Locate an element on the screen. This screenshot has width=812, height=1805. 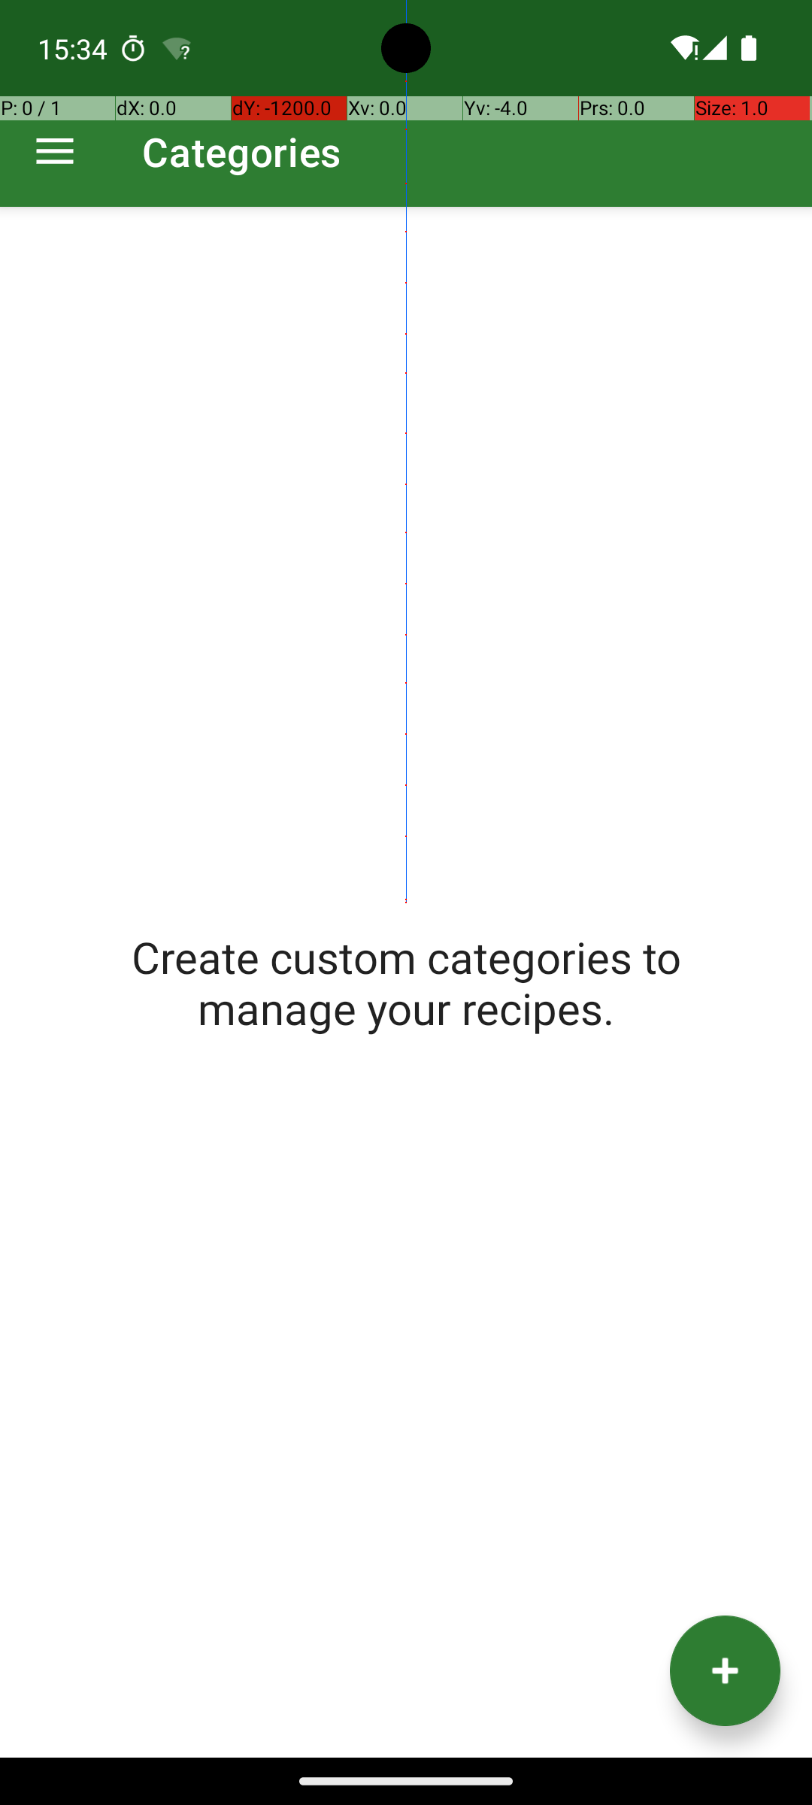
Create custom categories to manage your recipes. is located at coordinates (406, 982).